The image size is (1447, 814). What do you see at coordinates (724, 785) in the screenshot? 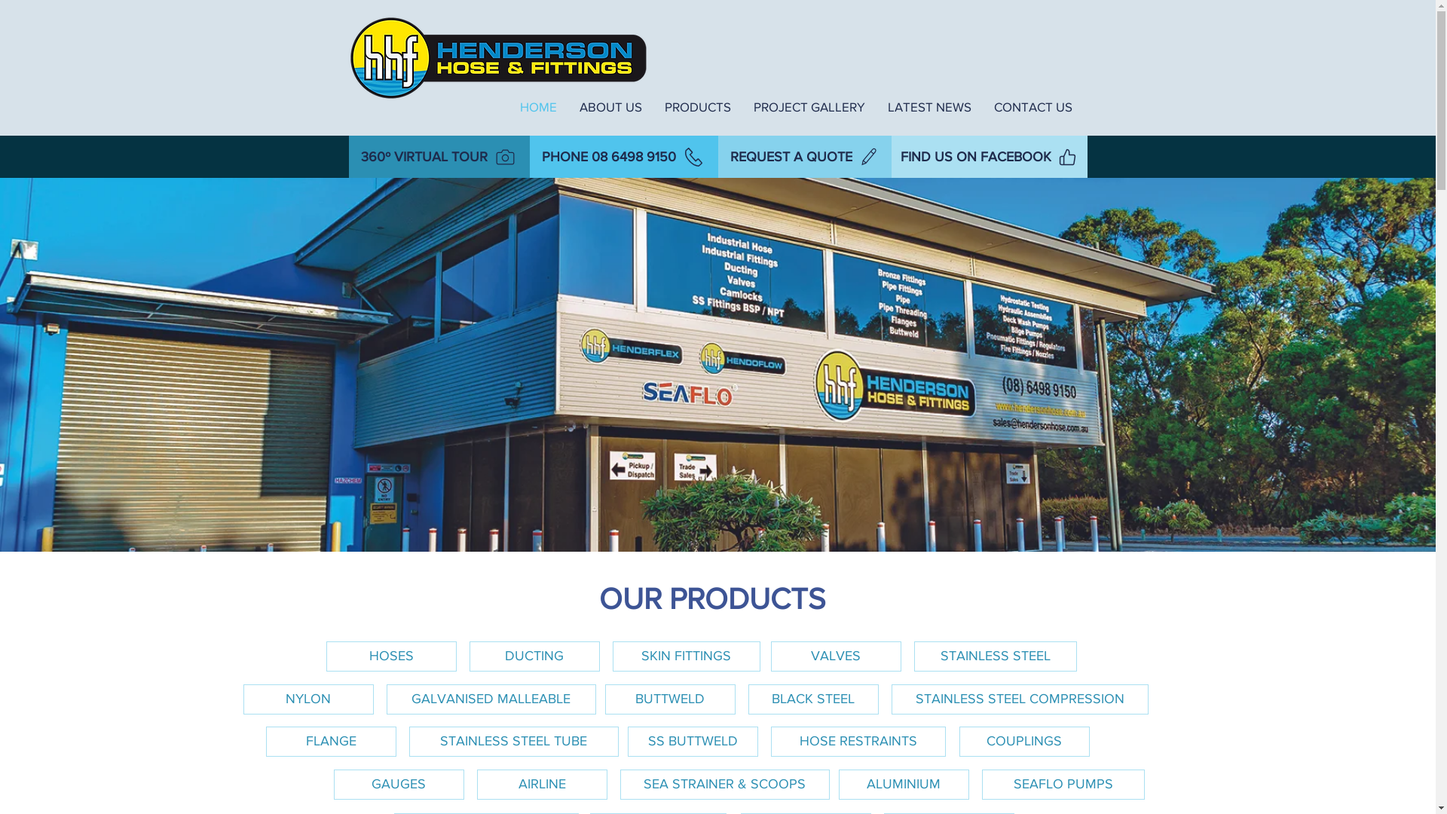
I see `SEA STRAINER & SCOOPS` at bounding box center [724, 785].